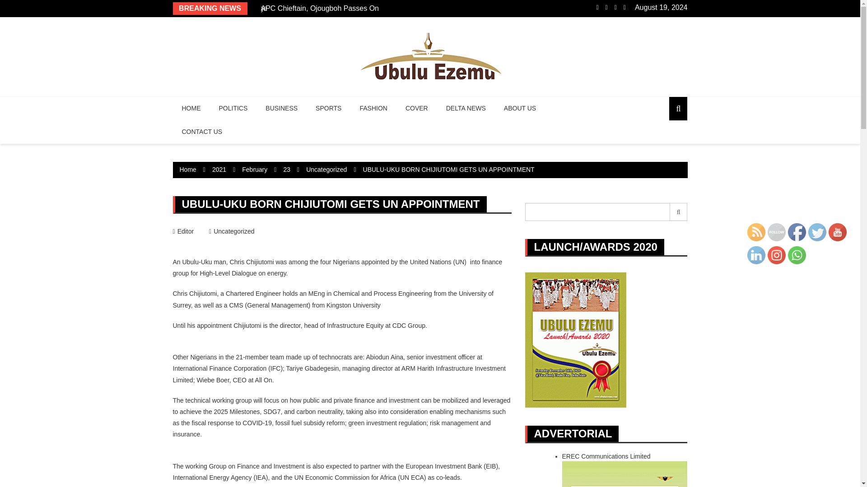 This screenshot has height=487, width=867. Describe the element at coordinates (254, 170) in the screenshot. I see `February` at that location.